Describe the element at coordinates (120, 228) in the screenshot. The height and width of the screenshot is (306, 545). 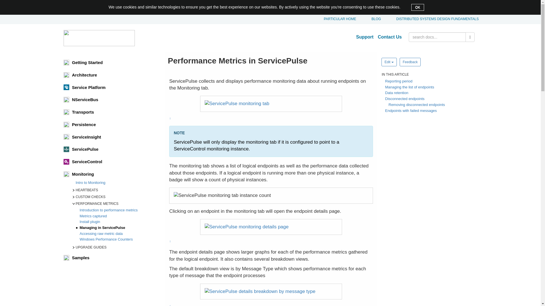
I see `Managing in ServicePulse` at that location.